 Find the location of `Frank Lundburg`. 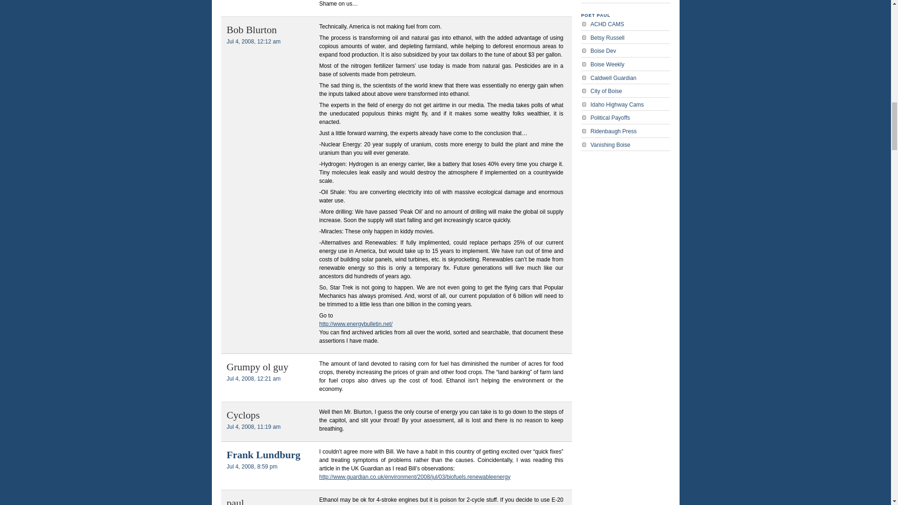

Frank Lundburg is located at coordinates (263, 454).